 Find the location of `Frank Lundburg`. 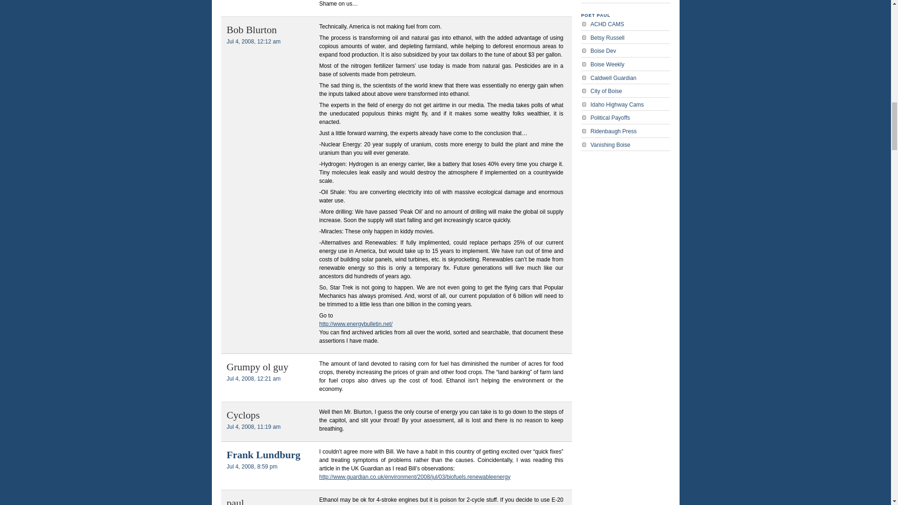

Frank Lundburg is located at coordinates (263, 454).